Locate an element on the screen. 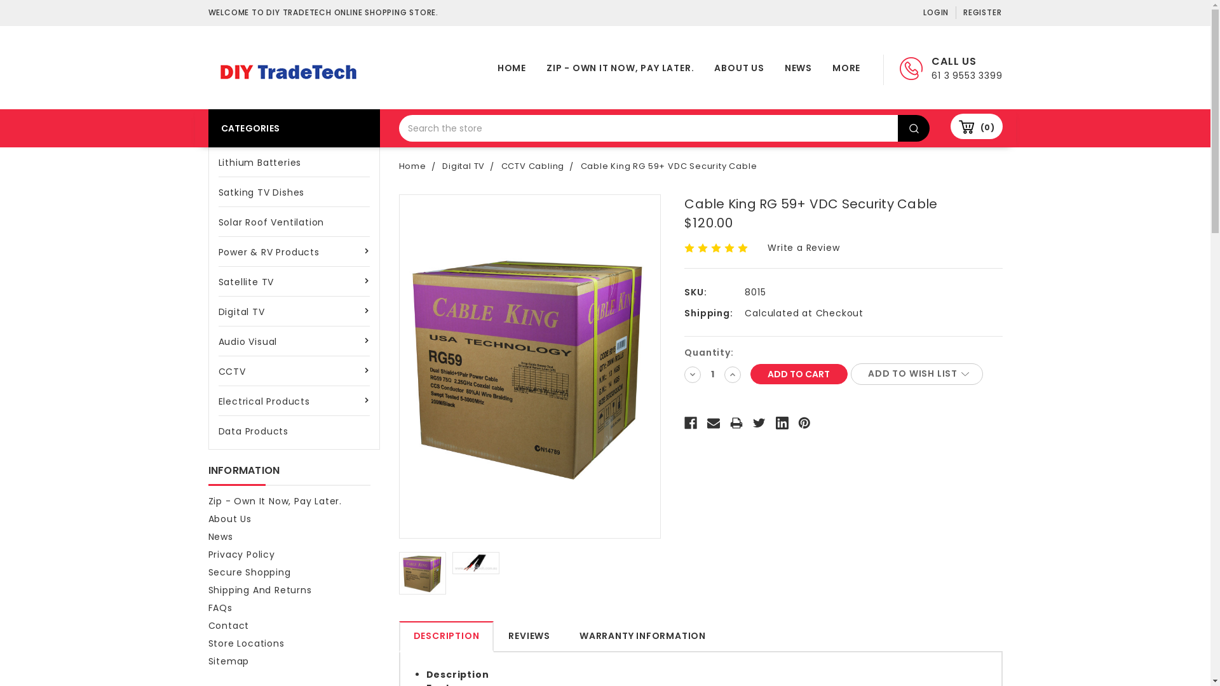 The image size is (1220, 686). LOGIN is located at coordinates (936, 13).